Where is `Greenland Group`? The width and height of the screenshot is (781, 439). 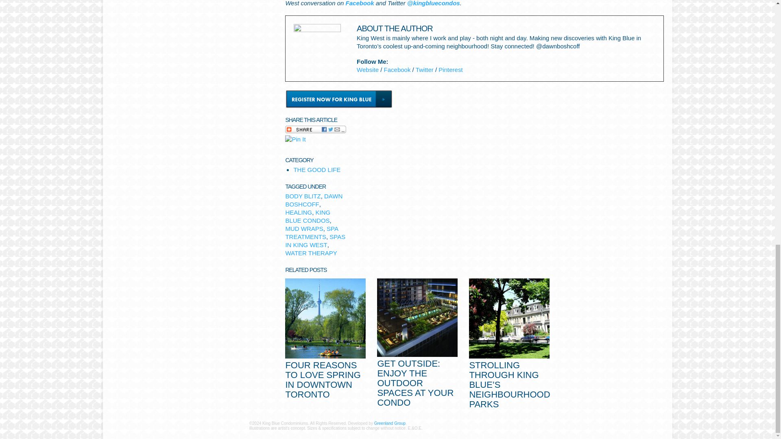 Greenland Group is located at coordinates (390, 423).